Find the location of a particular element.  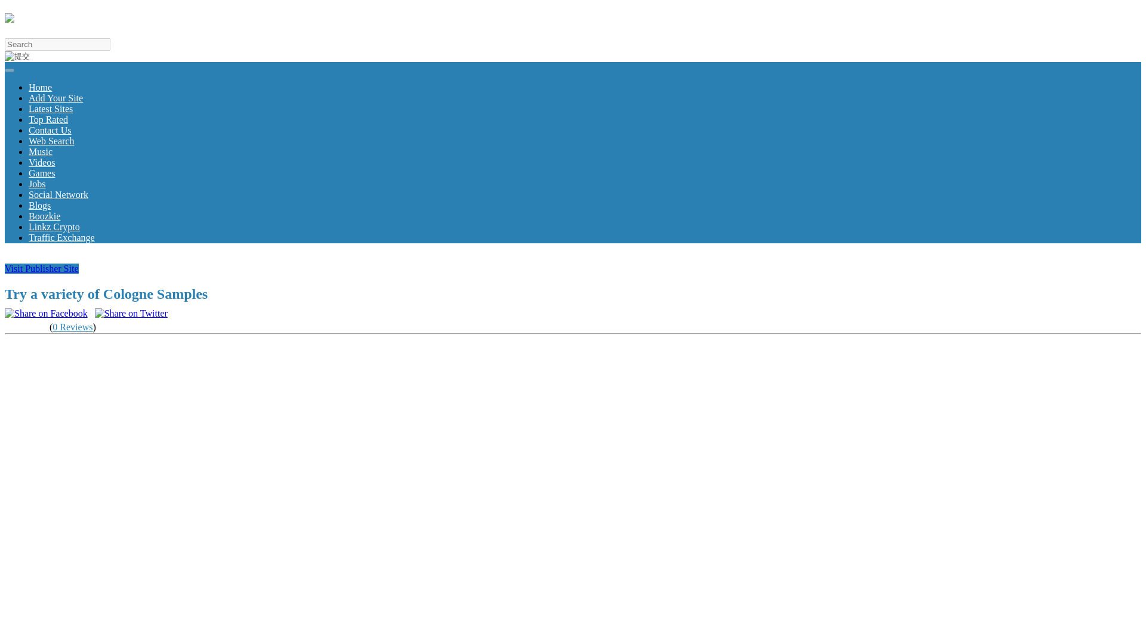

Latest Sites is located at coordinates (51, 109).